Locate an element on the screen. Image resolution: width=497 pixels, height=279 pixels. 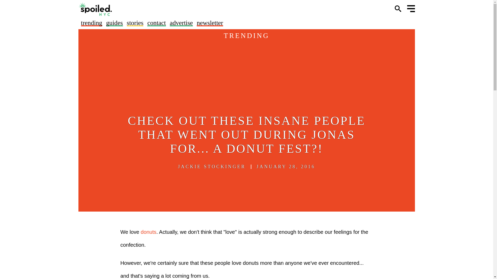
advertise is located at coordinates (181, 23).